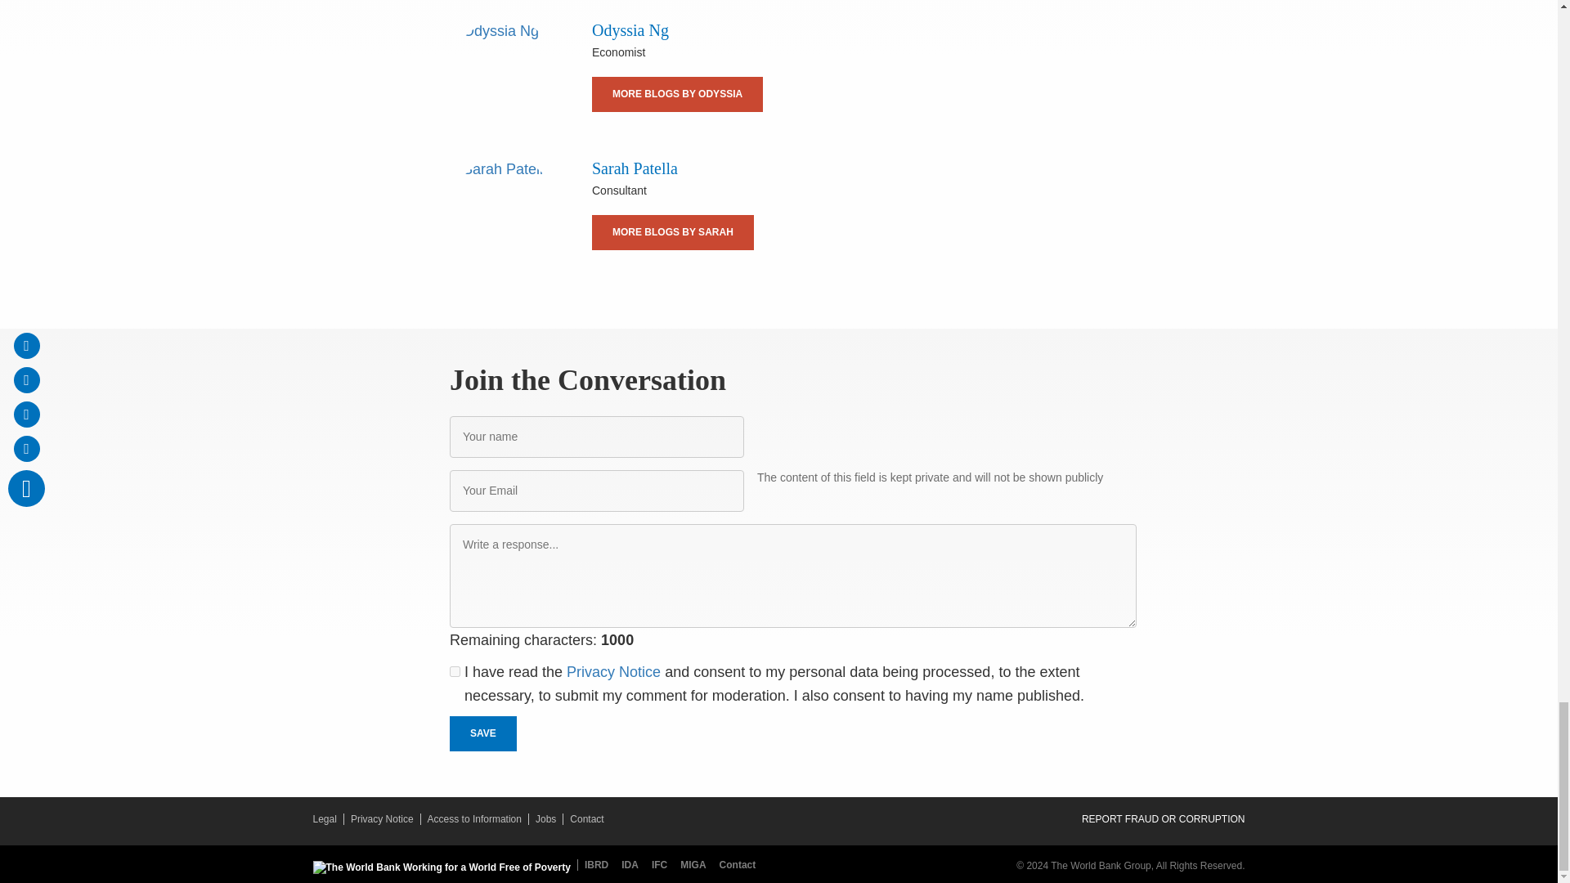 The height and width of the screenshot is (883, 1570). I want to click on IBRD, so click(596, 864).